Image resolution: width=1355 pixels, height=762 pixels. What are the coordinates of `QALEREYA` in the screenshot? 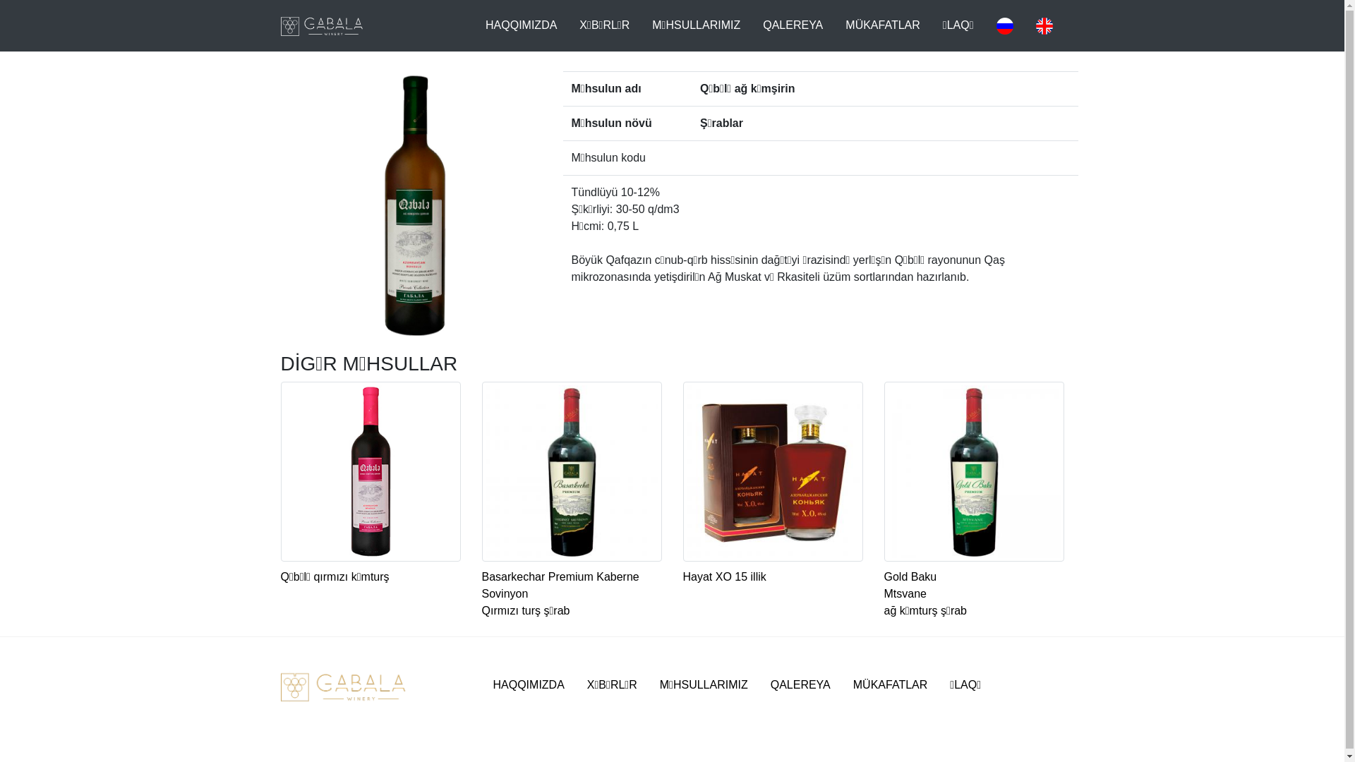 It's located at (800, 685).